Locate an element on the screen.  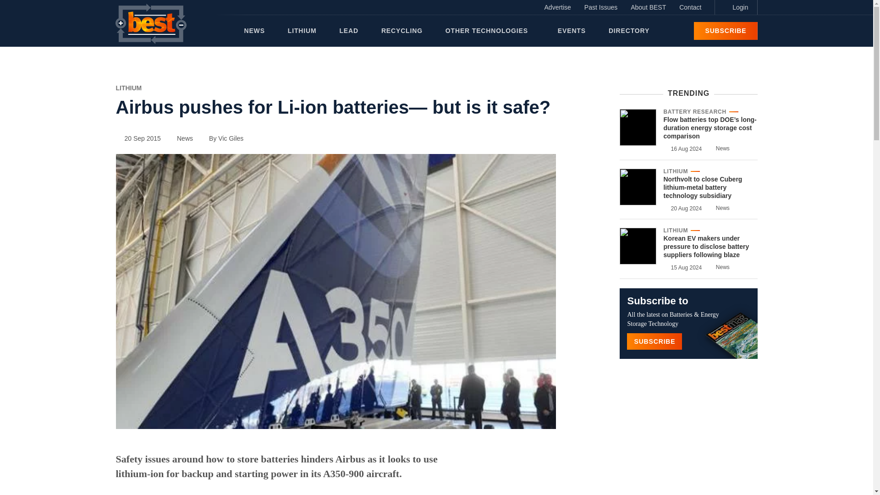
By Vic Giles is located at coordinates (222, 138).